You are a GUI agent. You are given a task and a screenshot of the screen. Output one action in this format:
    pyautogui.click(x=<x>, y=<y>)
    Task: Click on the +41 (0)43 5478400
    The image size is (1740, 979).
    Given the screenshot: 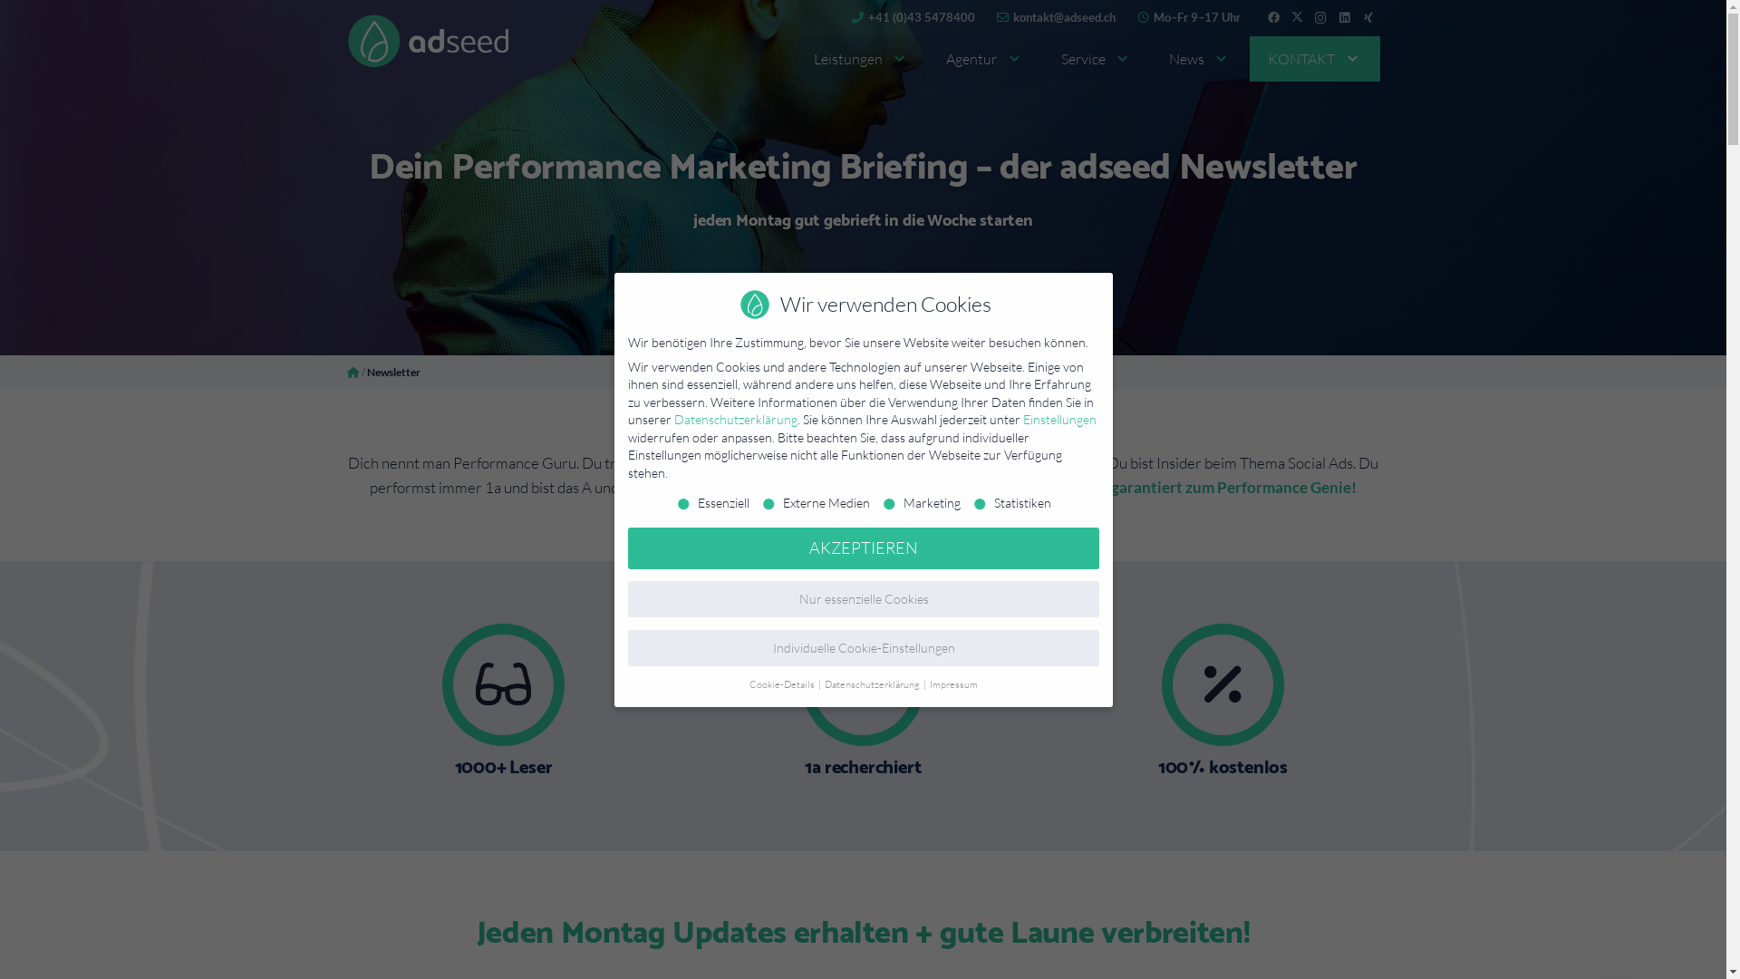 What is the action you would take?
    pyautogui.click(x=913, y=17)
    